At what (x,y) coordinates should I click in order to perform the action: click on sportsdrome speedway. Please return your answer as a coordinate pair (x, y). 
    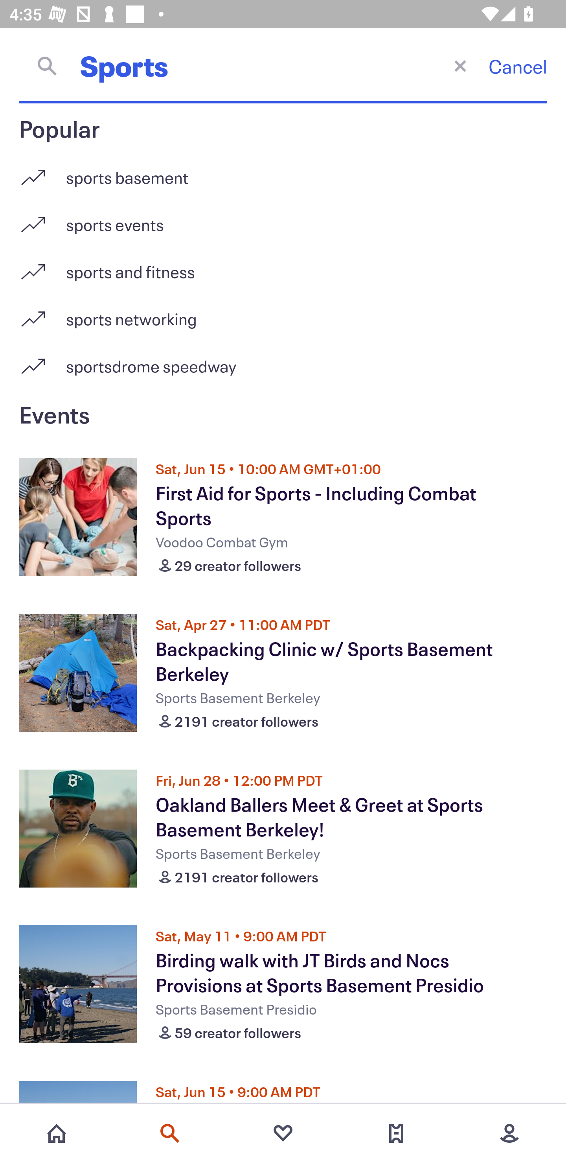
    Looking at the image, I should click on (283, 366).